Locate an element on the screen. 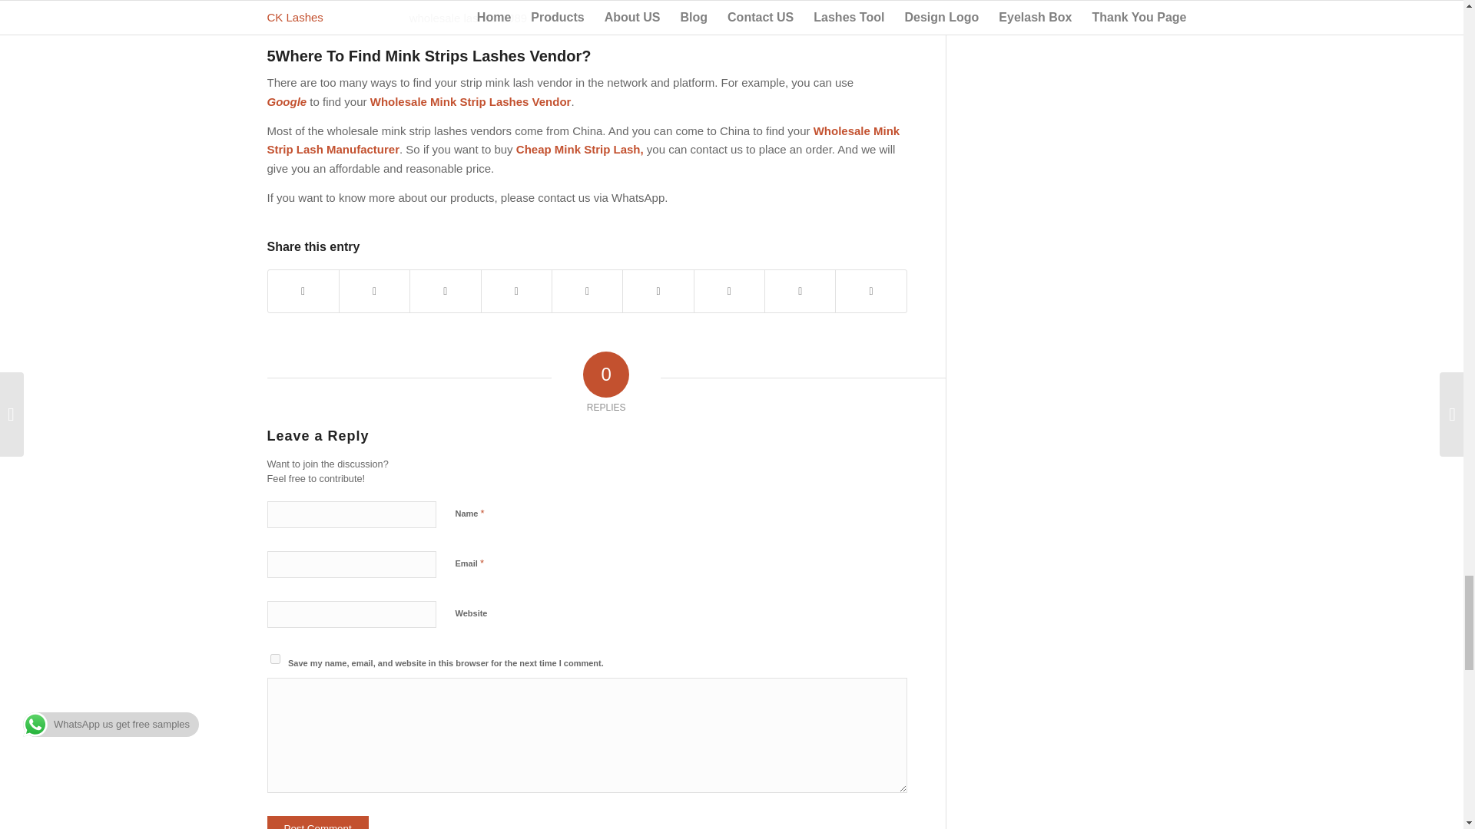 Image resolution: width=1475 pixels, height=829 pixels. yes is located at coordinates (275, 659).